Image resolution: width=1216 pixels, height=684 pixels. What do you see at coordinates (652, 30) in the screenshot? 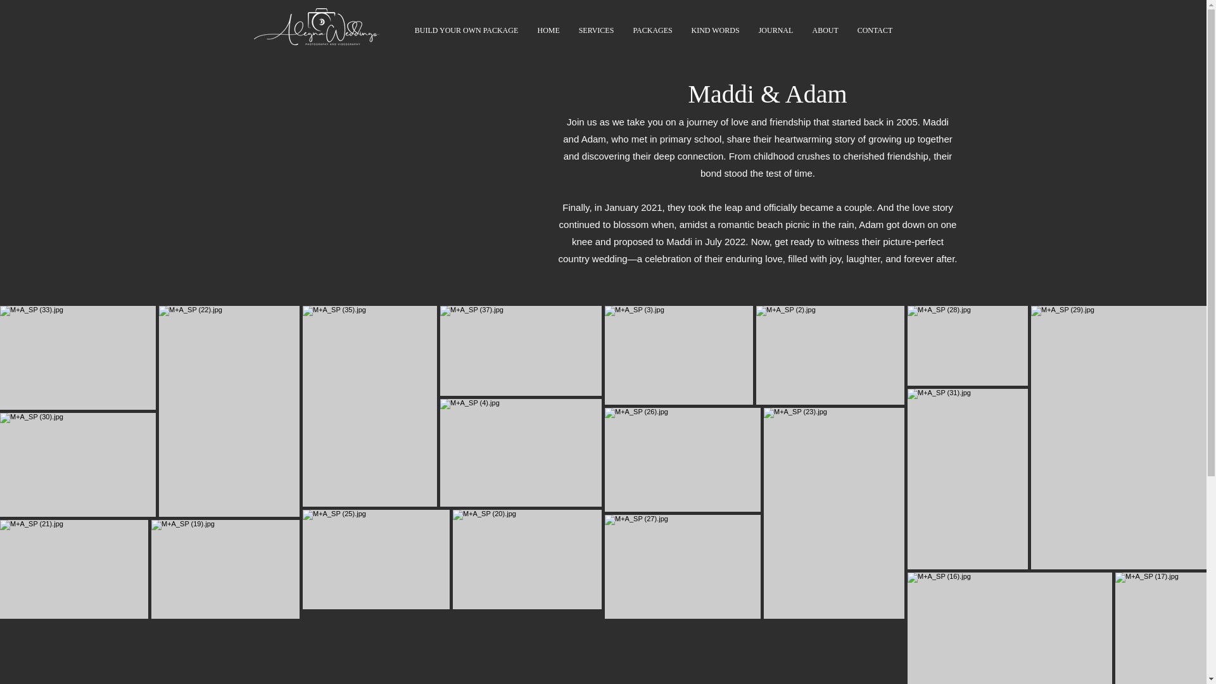
I see `PACKAGES` at bounding box center [652, 30].